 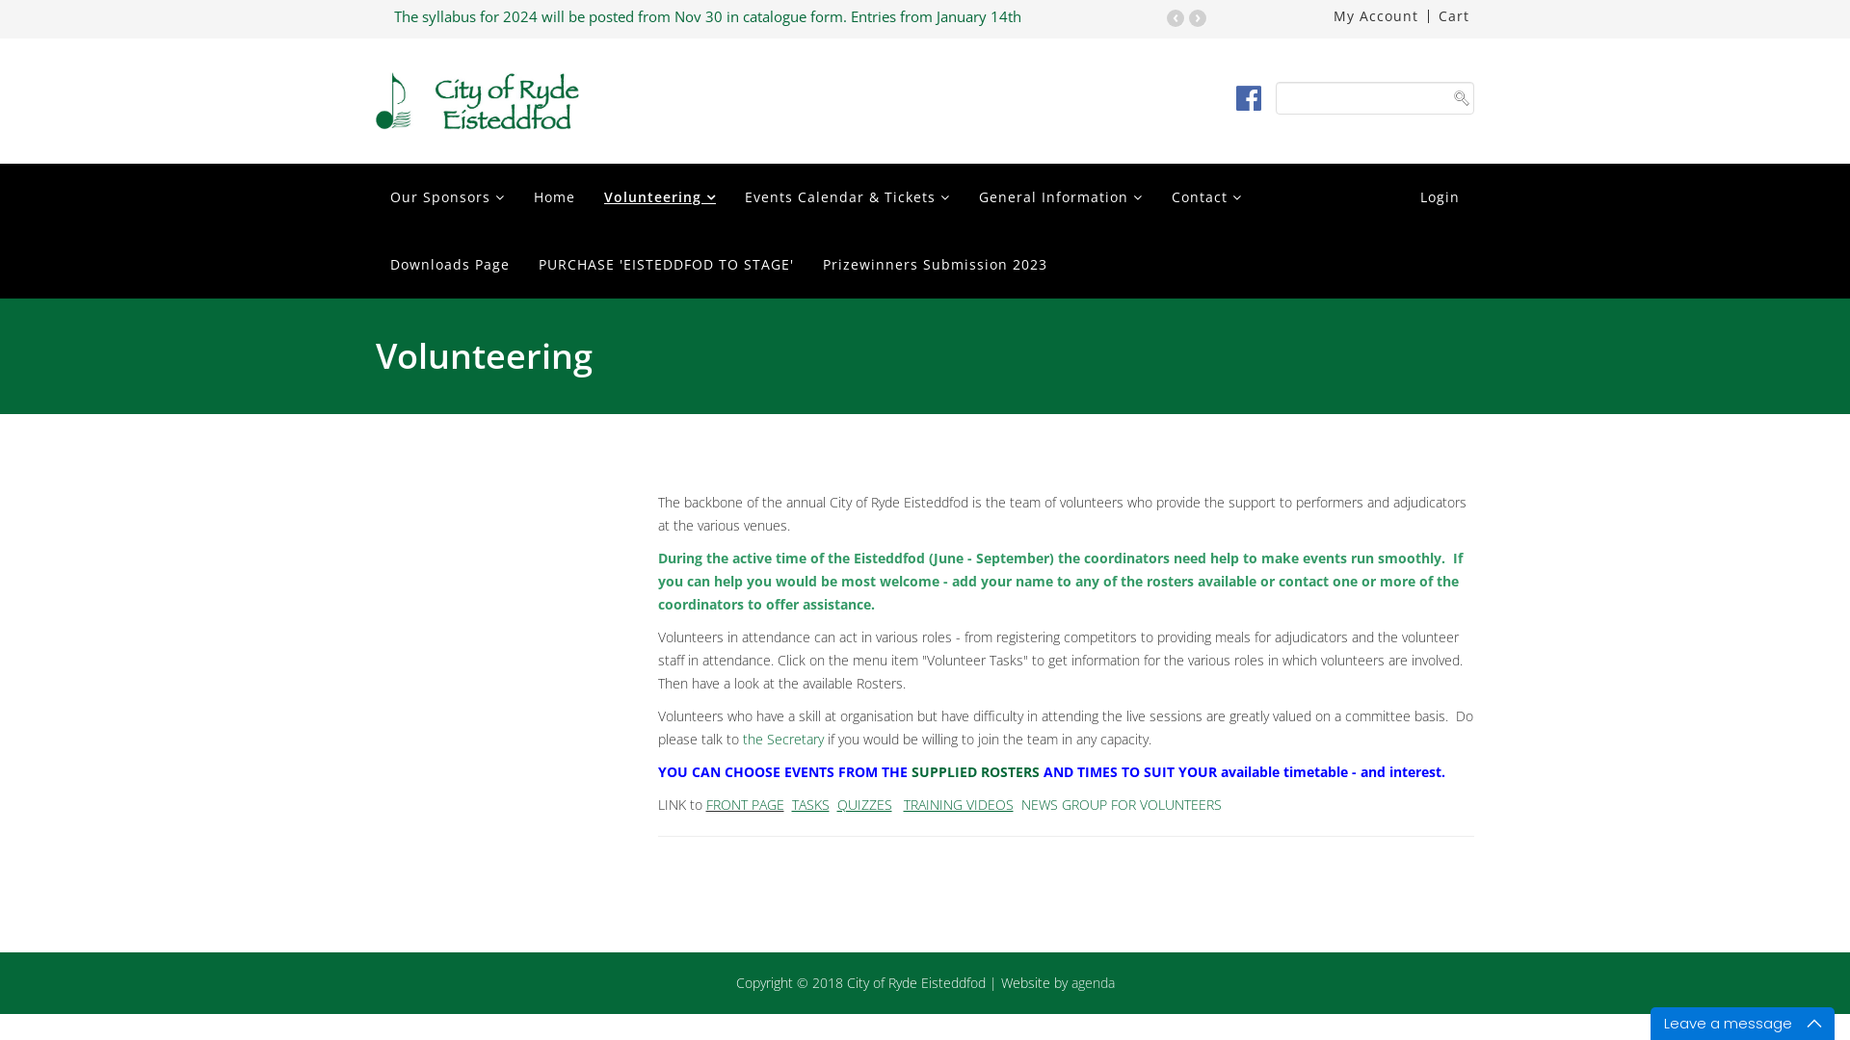 What do you see at coordinates (863, 805) in the screenshot?
I see `QUIZZES` at bounding box center [863, 805].